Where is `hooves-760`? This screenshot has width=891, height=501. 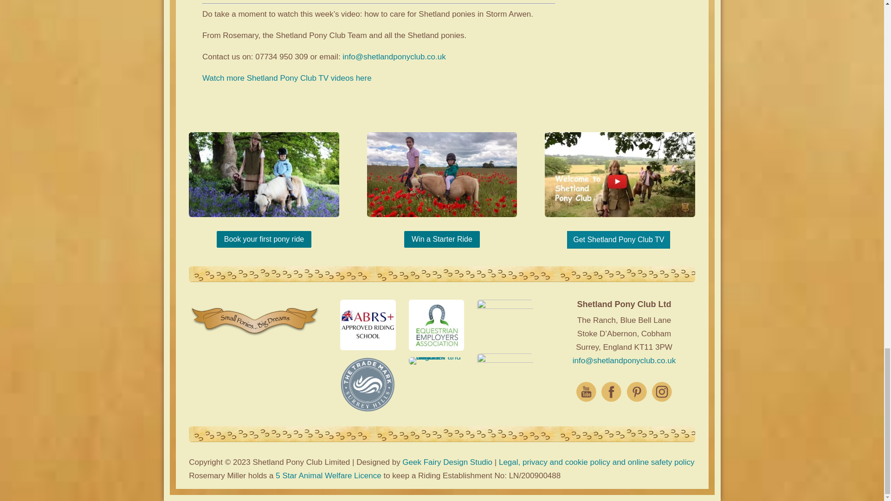 hooves-760 is located at coordinates (442, 274).